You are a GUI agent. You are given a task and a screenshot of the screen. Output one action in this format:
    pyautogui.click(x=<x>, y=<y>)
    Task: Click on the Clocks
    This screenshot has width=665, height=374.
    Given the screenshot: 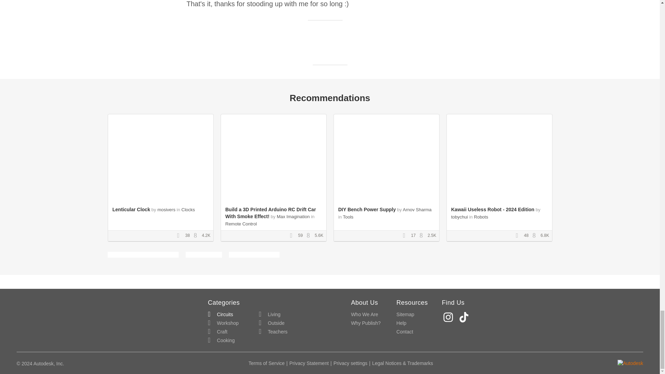 What is the action you would take?
    pyautogui.click(x=188, y=210)
    